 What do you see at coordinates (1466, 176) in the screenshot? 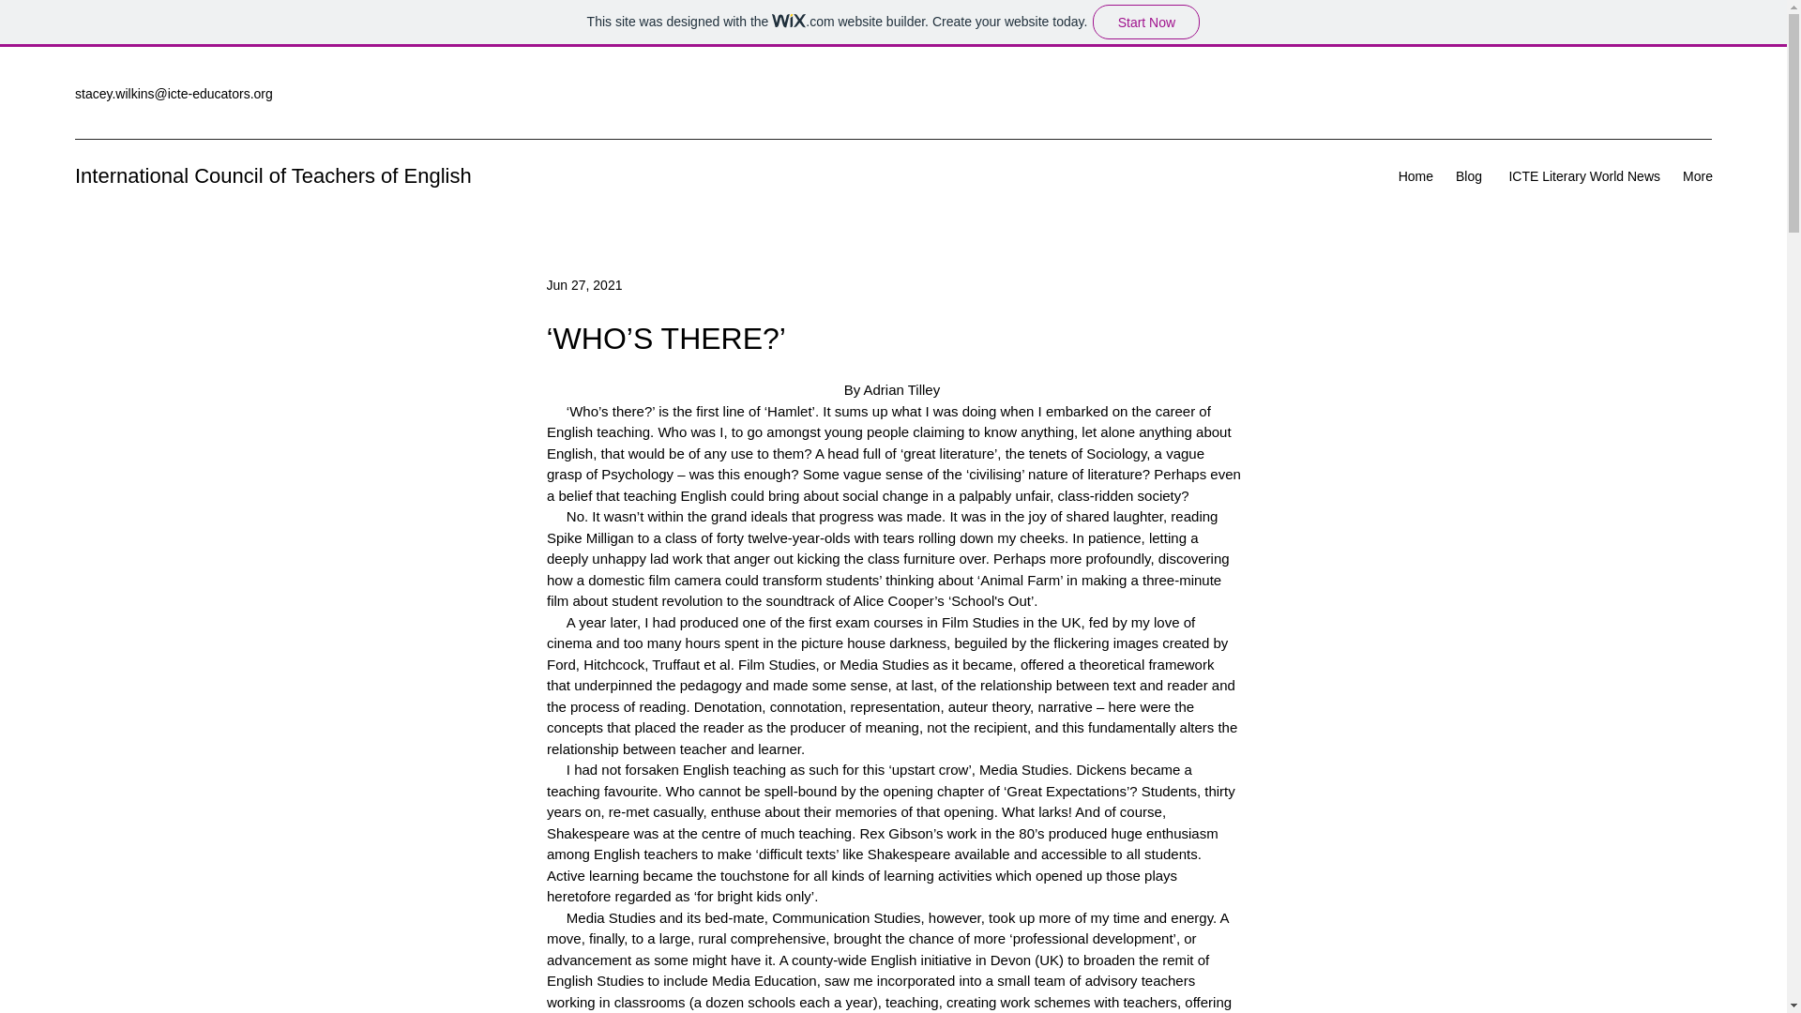
I see `Blog` at bounding box center [1466, 176].